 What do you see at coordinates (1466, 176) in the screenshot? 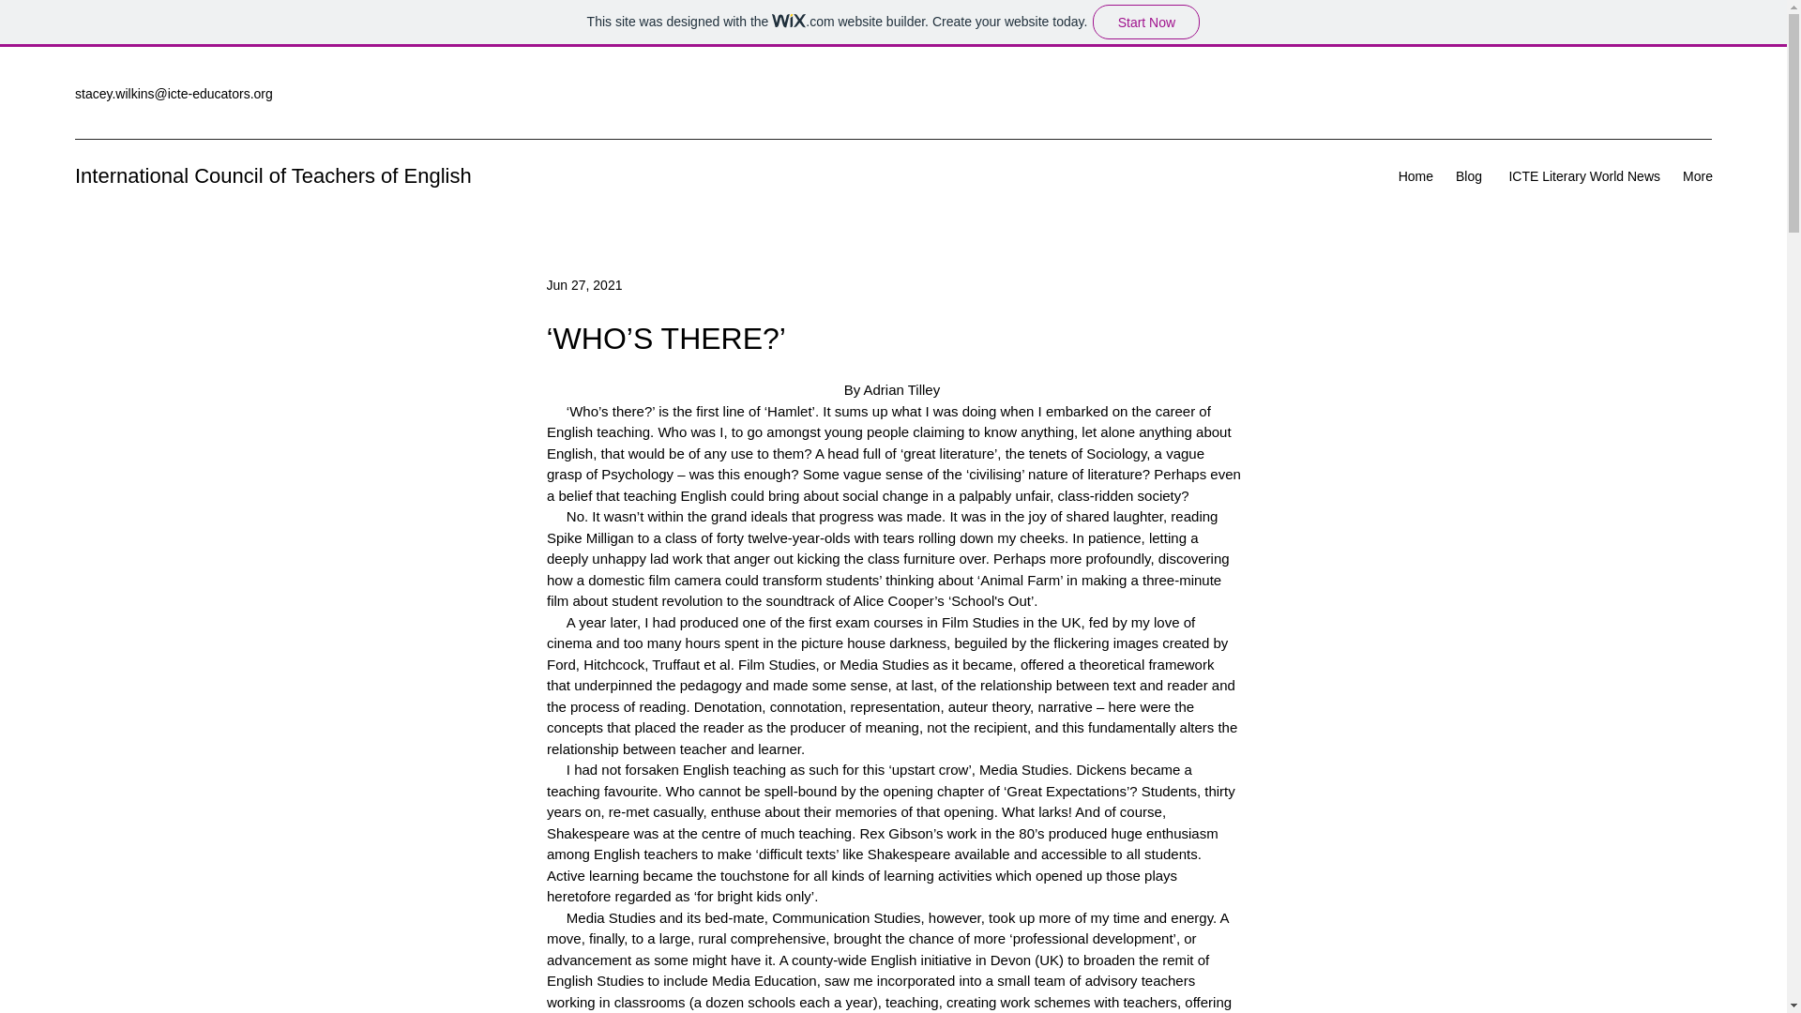
I see `Blog` at bounding box center [1466, 176].